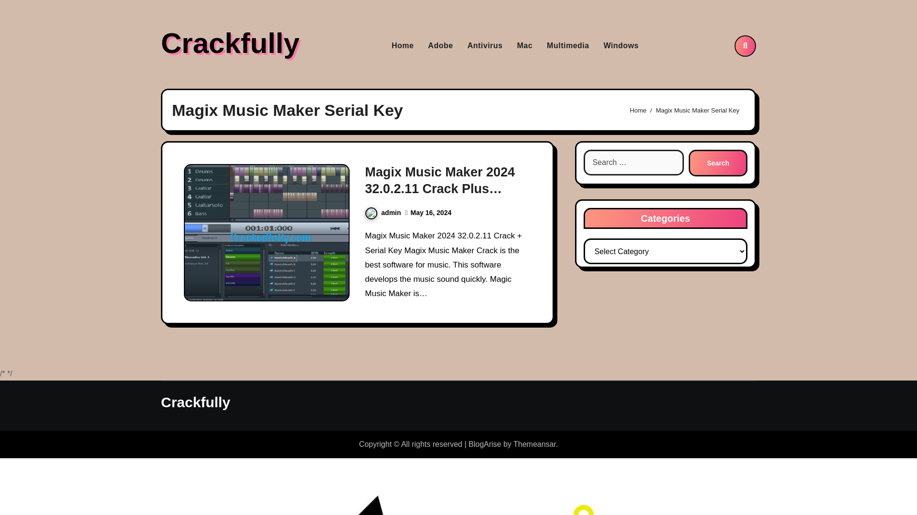 The image size is (917, 515). I want to click on Antivirus, so click(485, 46).